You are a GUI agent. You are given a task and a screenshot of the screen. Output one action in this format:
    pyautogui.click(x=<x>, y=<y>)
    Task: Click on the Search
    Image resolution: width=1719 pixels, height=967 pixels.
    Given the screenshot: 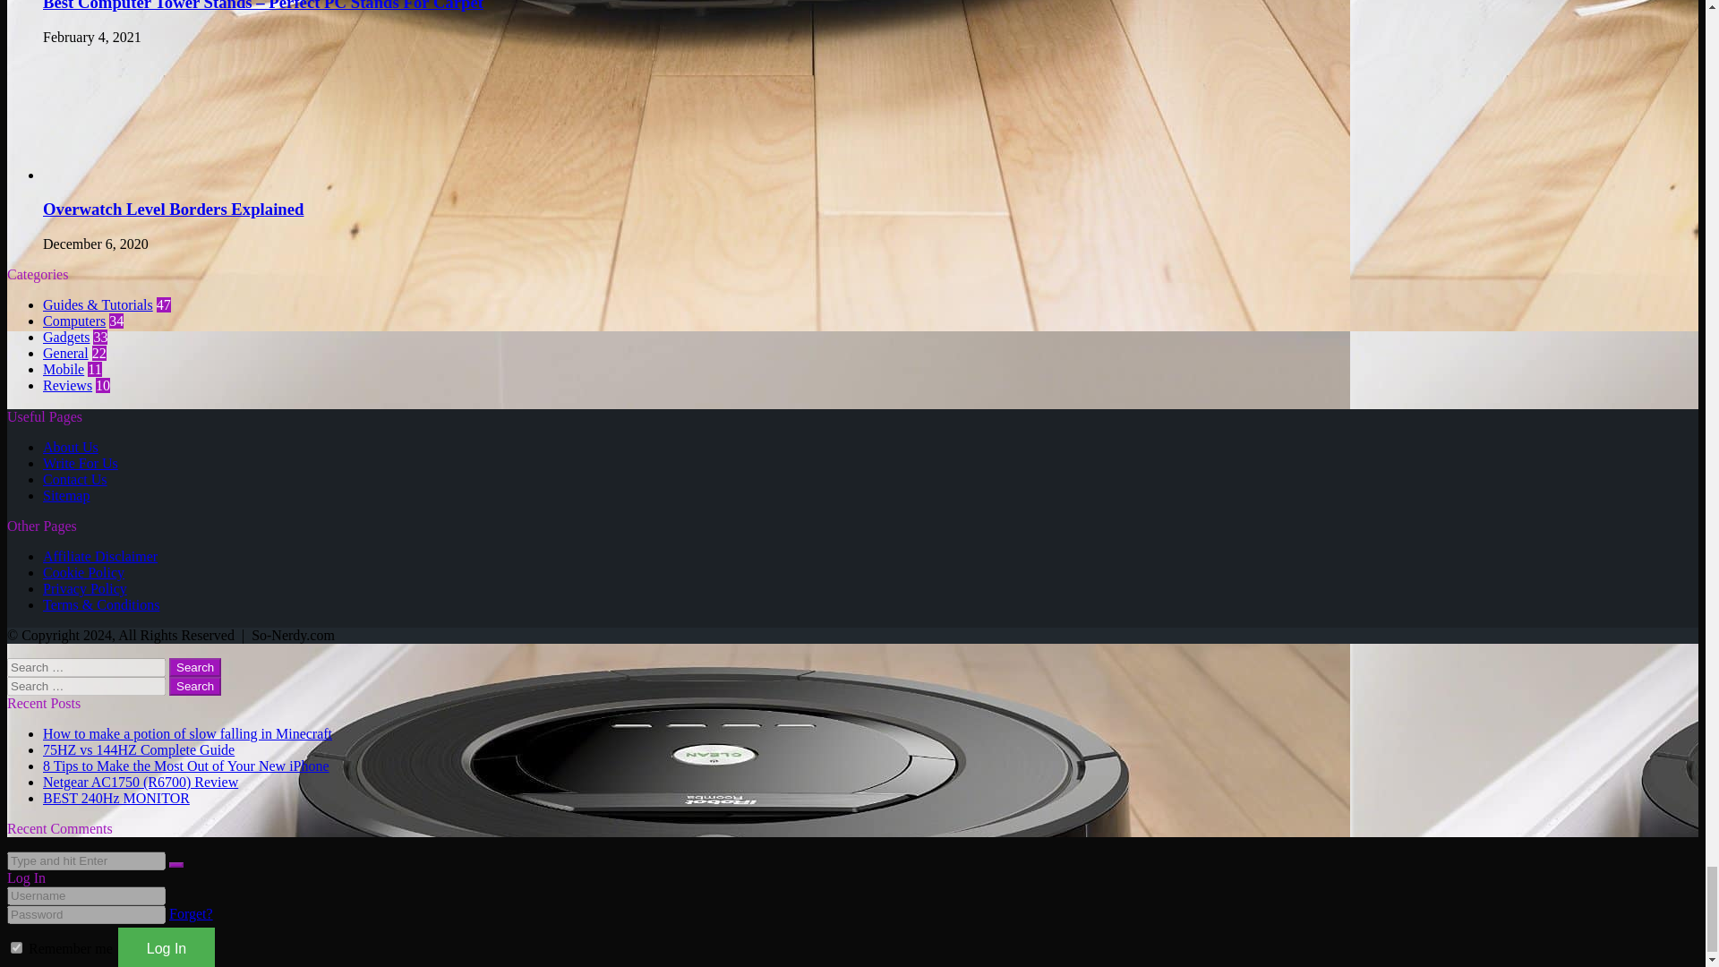 What is the action you would take?
    pyautogui.click(x=195, y=686)
    